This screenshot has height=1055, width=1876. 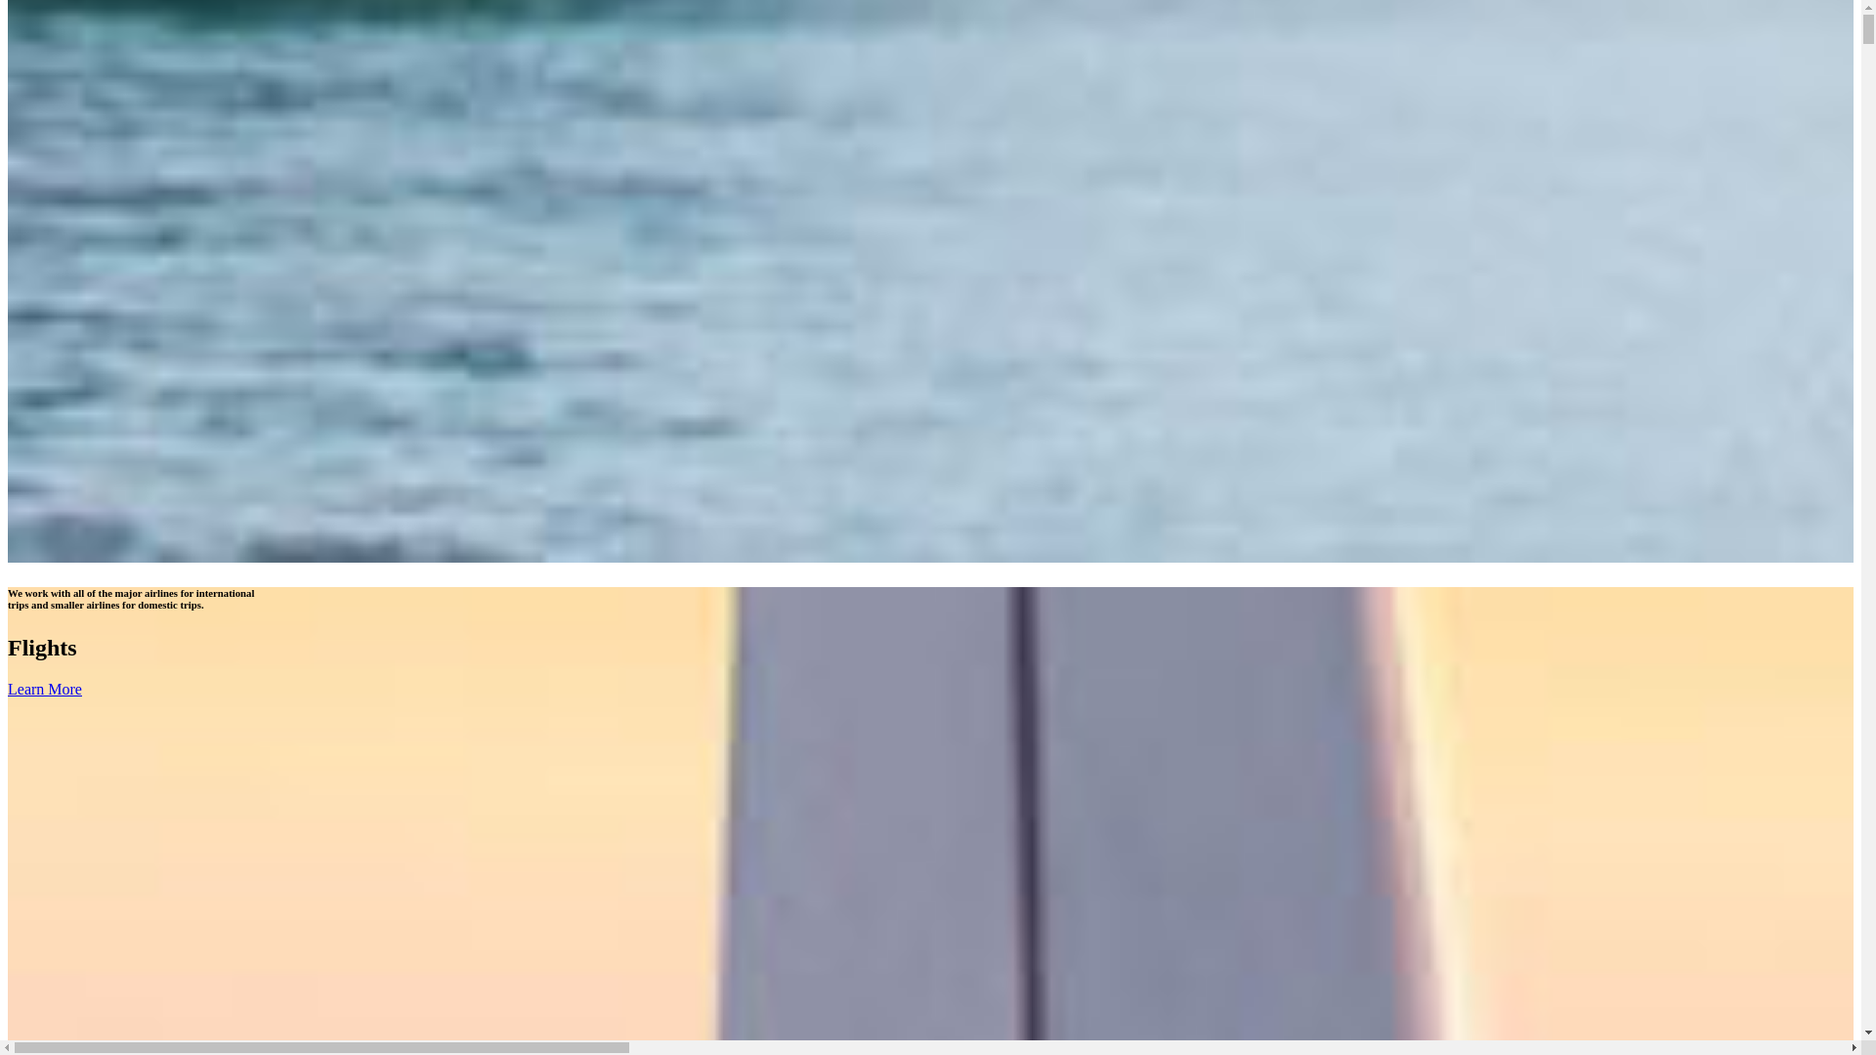 I want to click on Blog, so click(x=63, y=389).